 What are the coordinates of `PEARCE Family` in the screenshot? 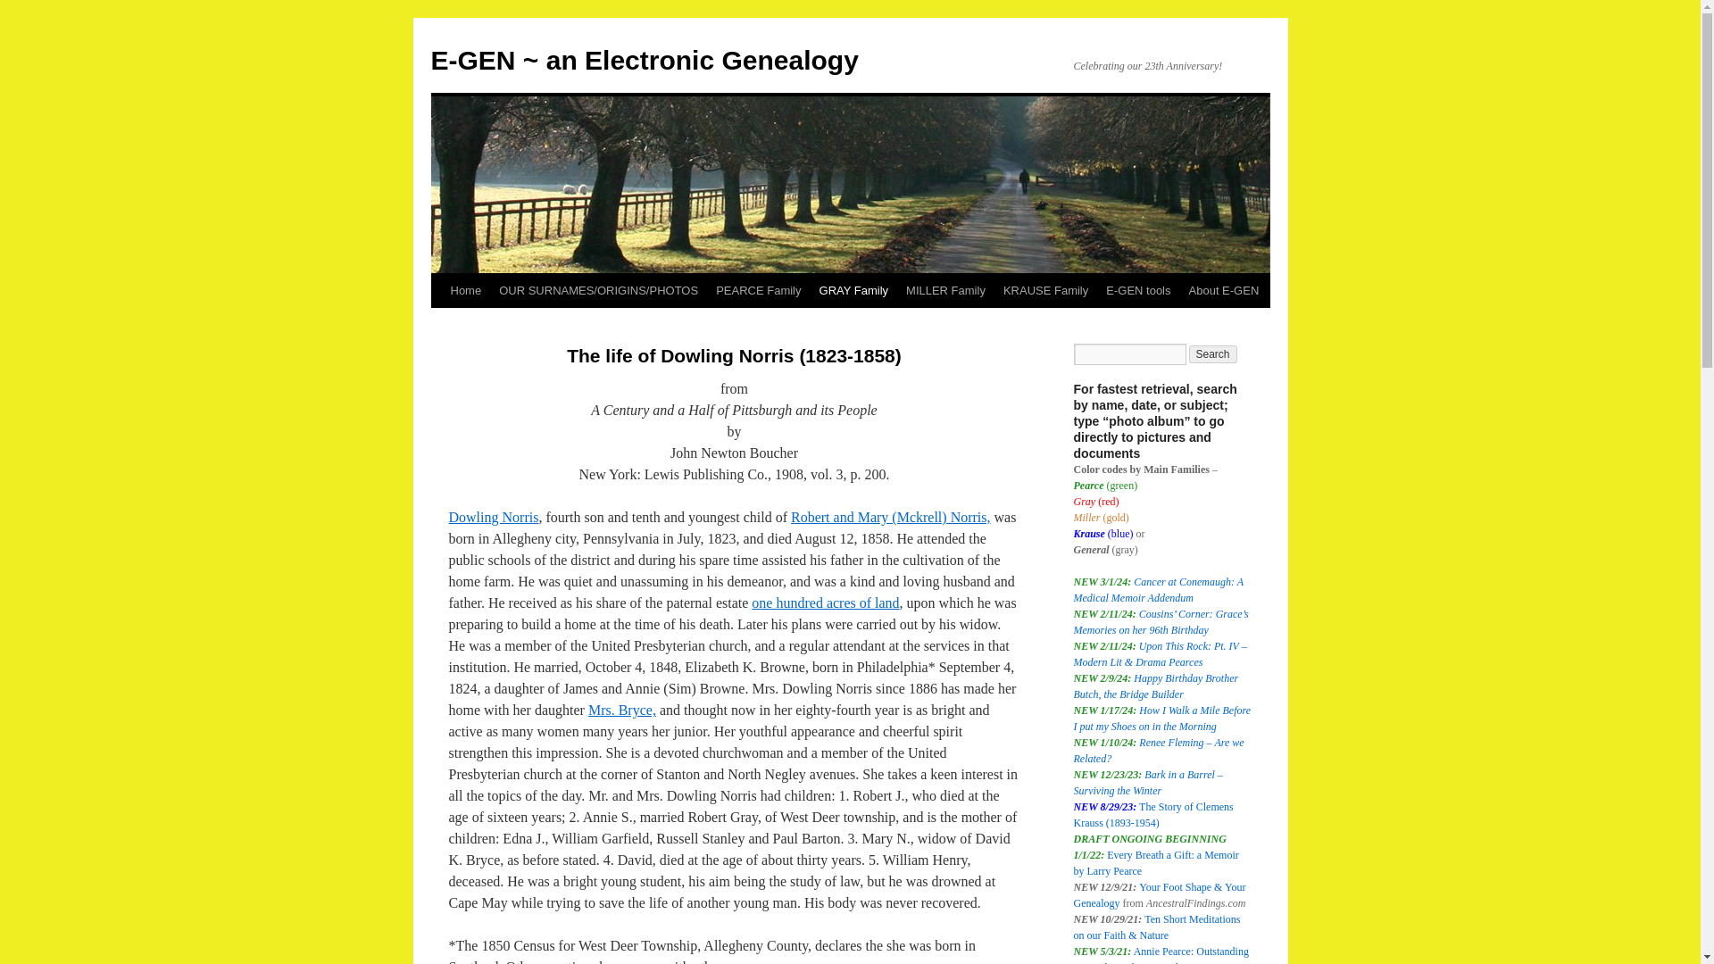 It's located at (757, 290).